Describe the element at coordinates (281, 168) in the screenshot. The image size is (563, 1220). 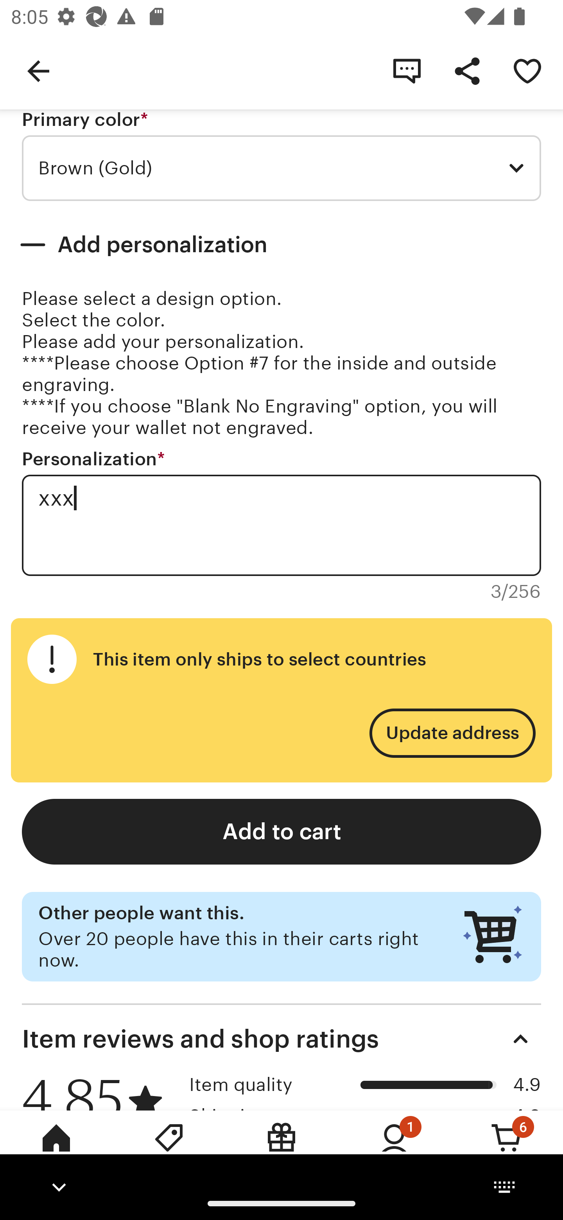
I see `Brown (Gold)` at that location.